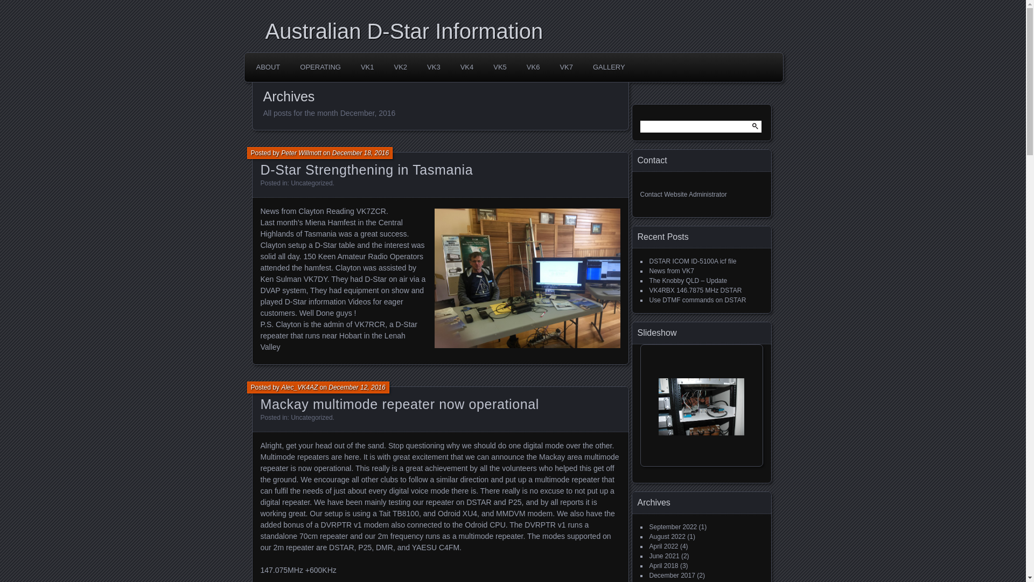 This screenshot has width=1034, height=582. Describe the element at coordinates (683, 195) in the screenshot. I see `Contact Website Administrator` at that location.